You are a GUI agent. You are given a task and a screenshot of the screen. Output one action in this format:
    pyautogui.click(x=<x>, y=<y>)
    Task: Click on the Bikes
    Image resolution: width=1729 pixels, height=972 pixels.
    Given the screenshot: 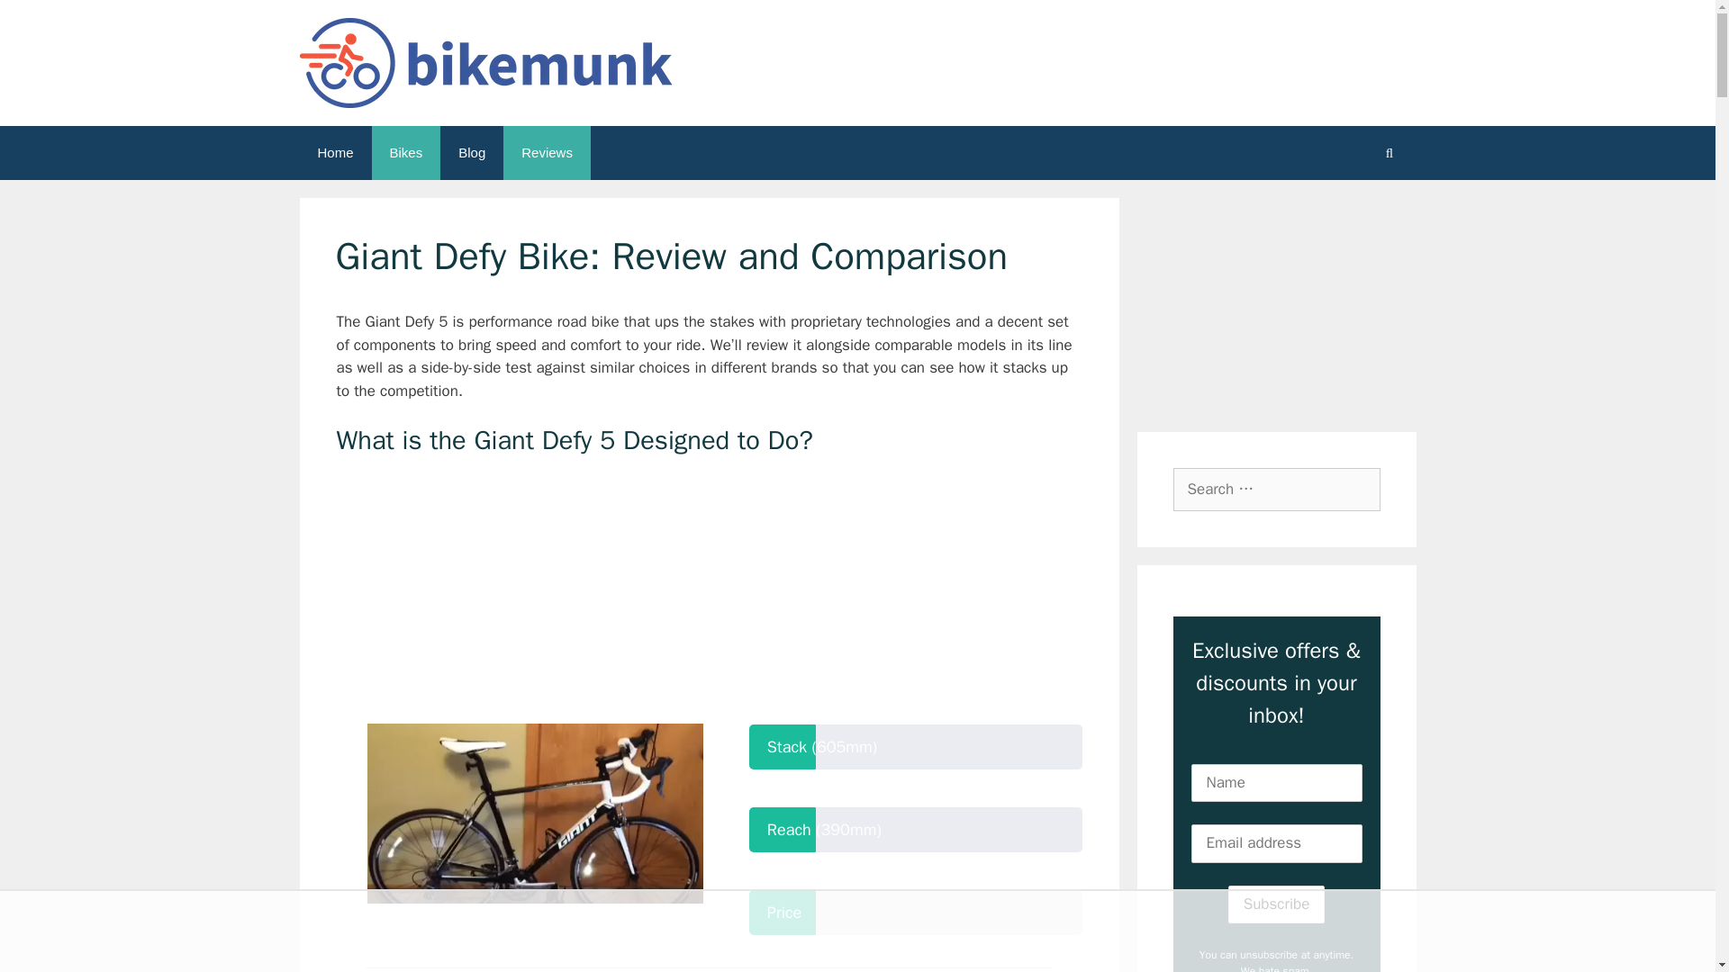 What is the action you would take?
    pyautogui.click(x=405, y=153)
    